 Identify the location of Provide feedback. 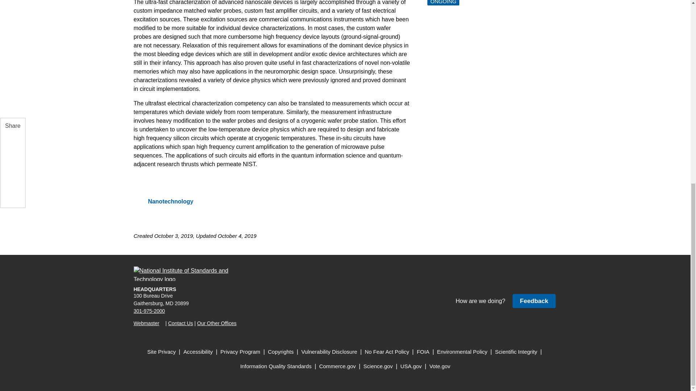
(534, 301).